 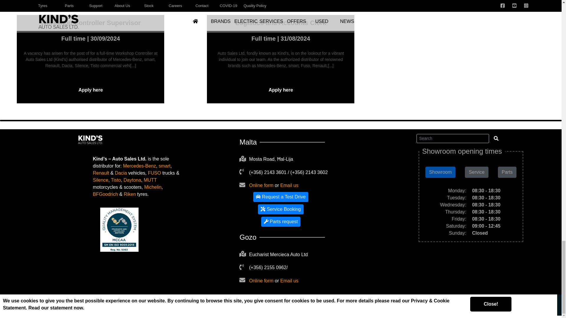 I want to click on FUSO, so click(x=154, y=173).